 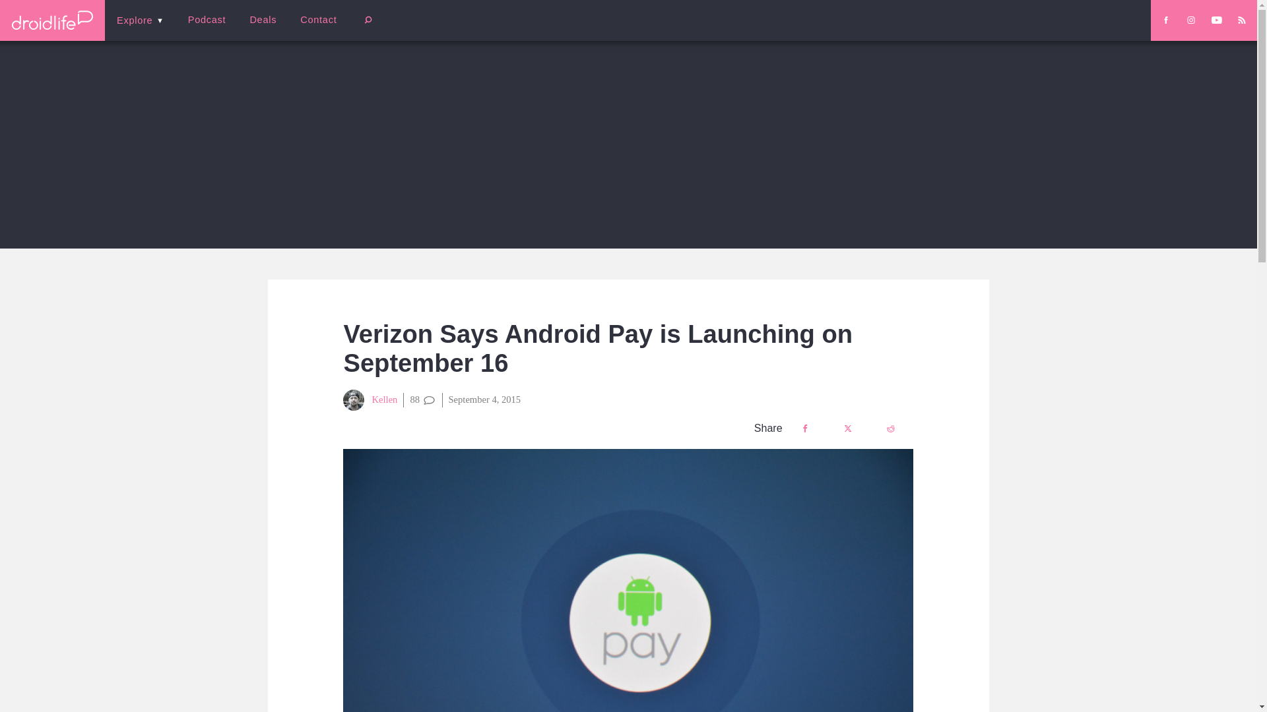 I want to click on Droid Life on YouTube, so click(x=1217, y=20).